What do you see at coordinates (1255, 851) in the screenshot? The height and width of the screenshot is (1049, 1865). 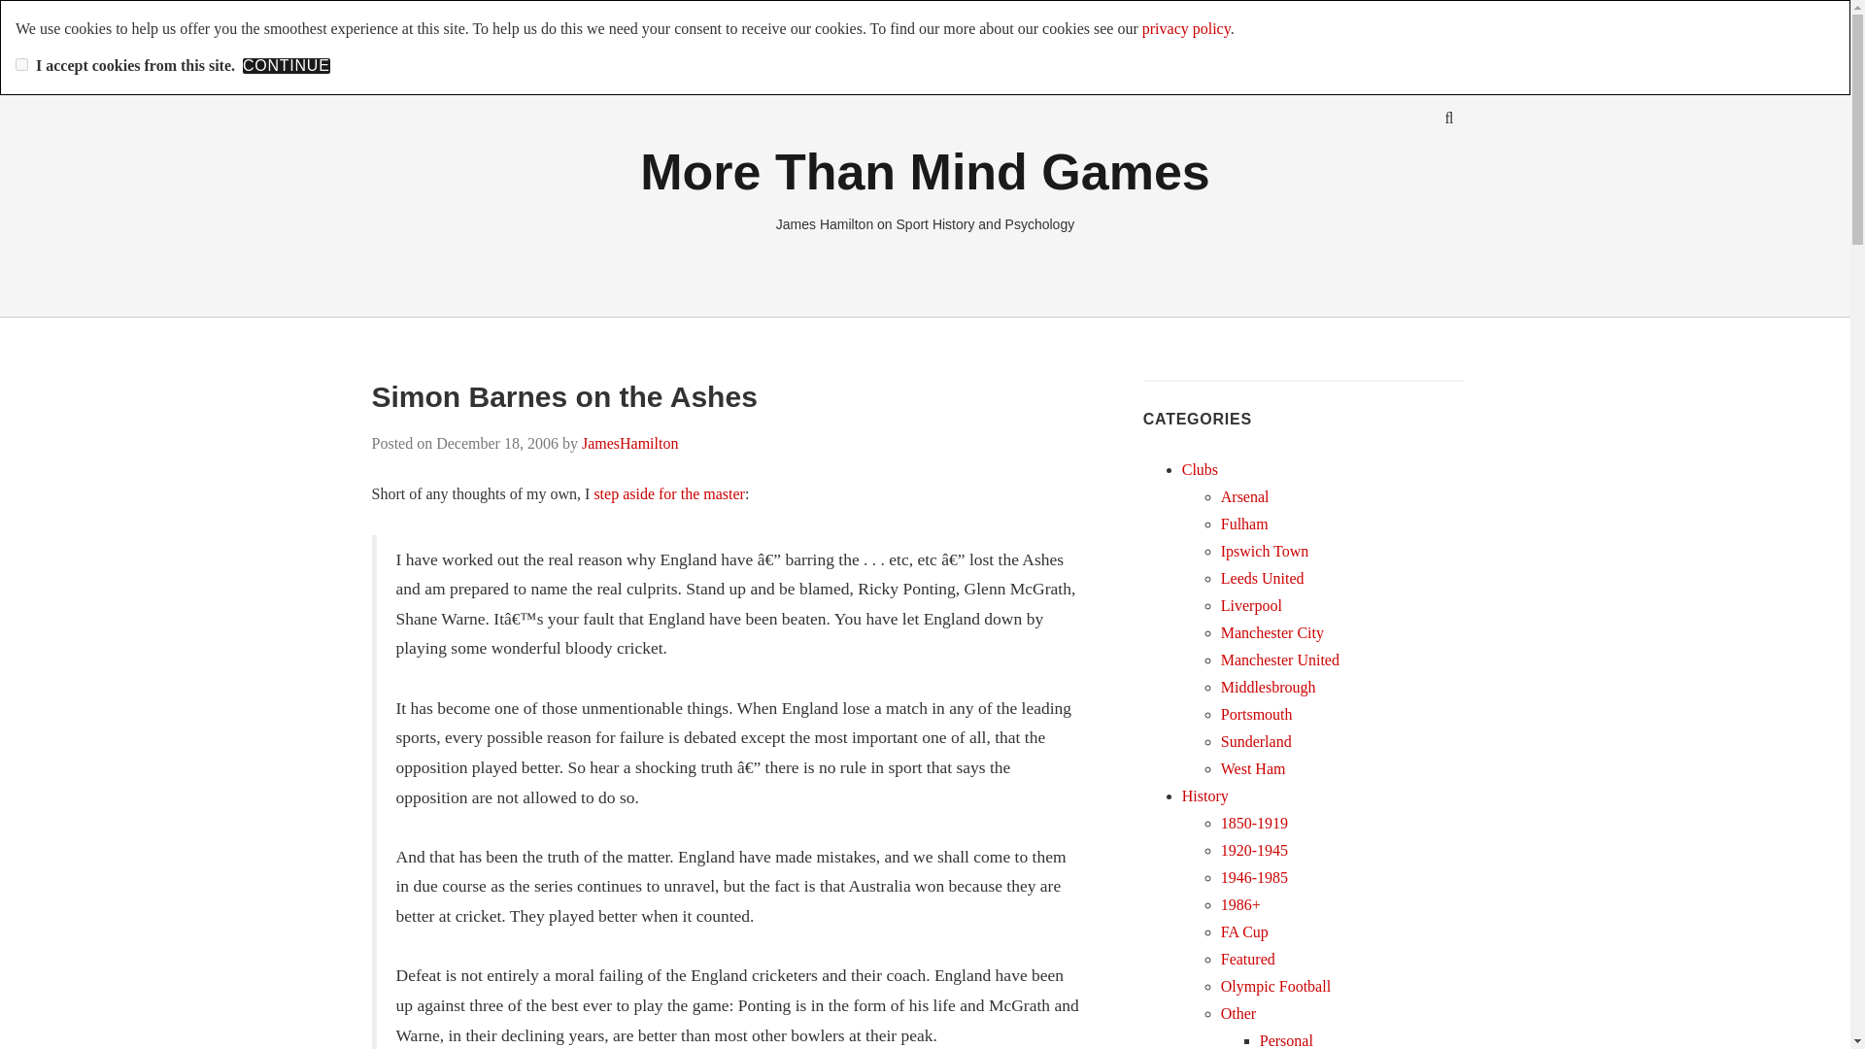 I see `1920-1945` at bounding box center [1255, 851].